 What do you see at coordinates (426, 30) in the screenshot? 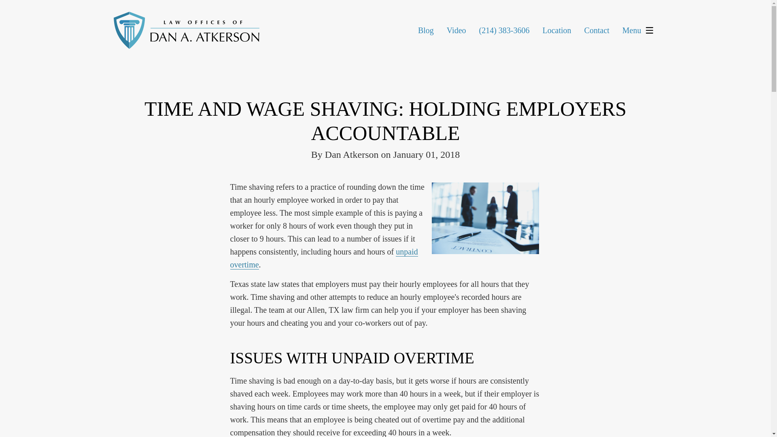
I see `Blog` at bounding box center [426, 30].